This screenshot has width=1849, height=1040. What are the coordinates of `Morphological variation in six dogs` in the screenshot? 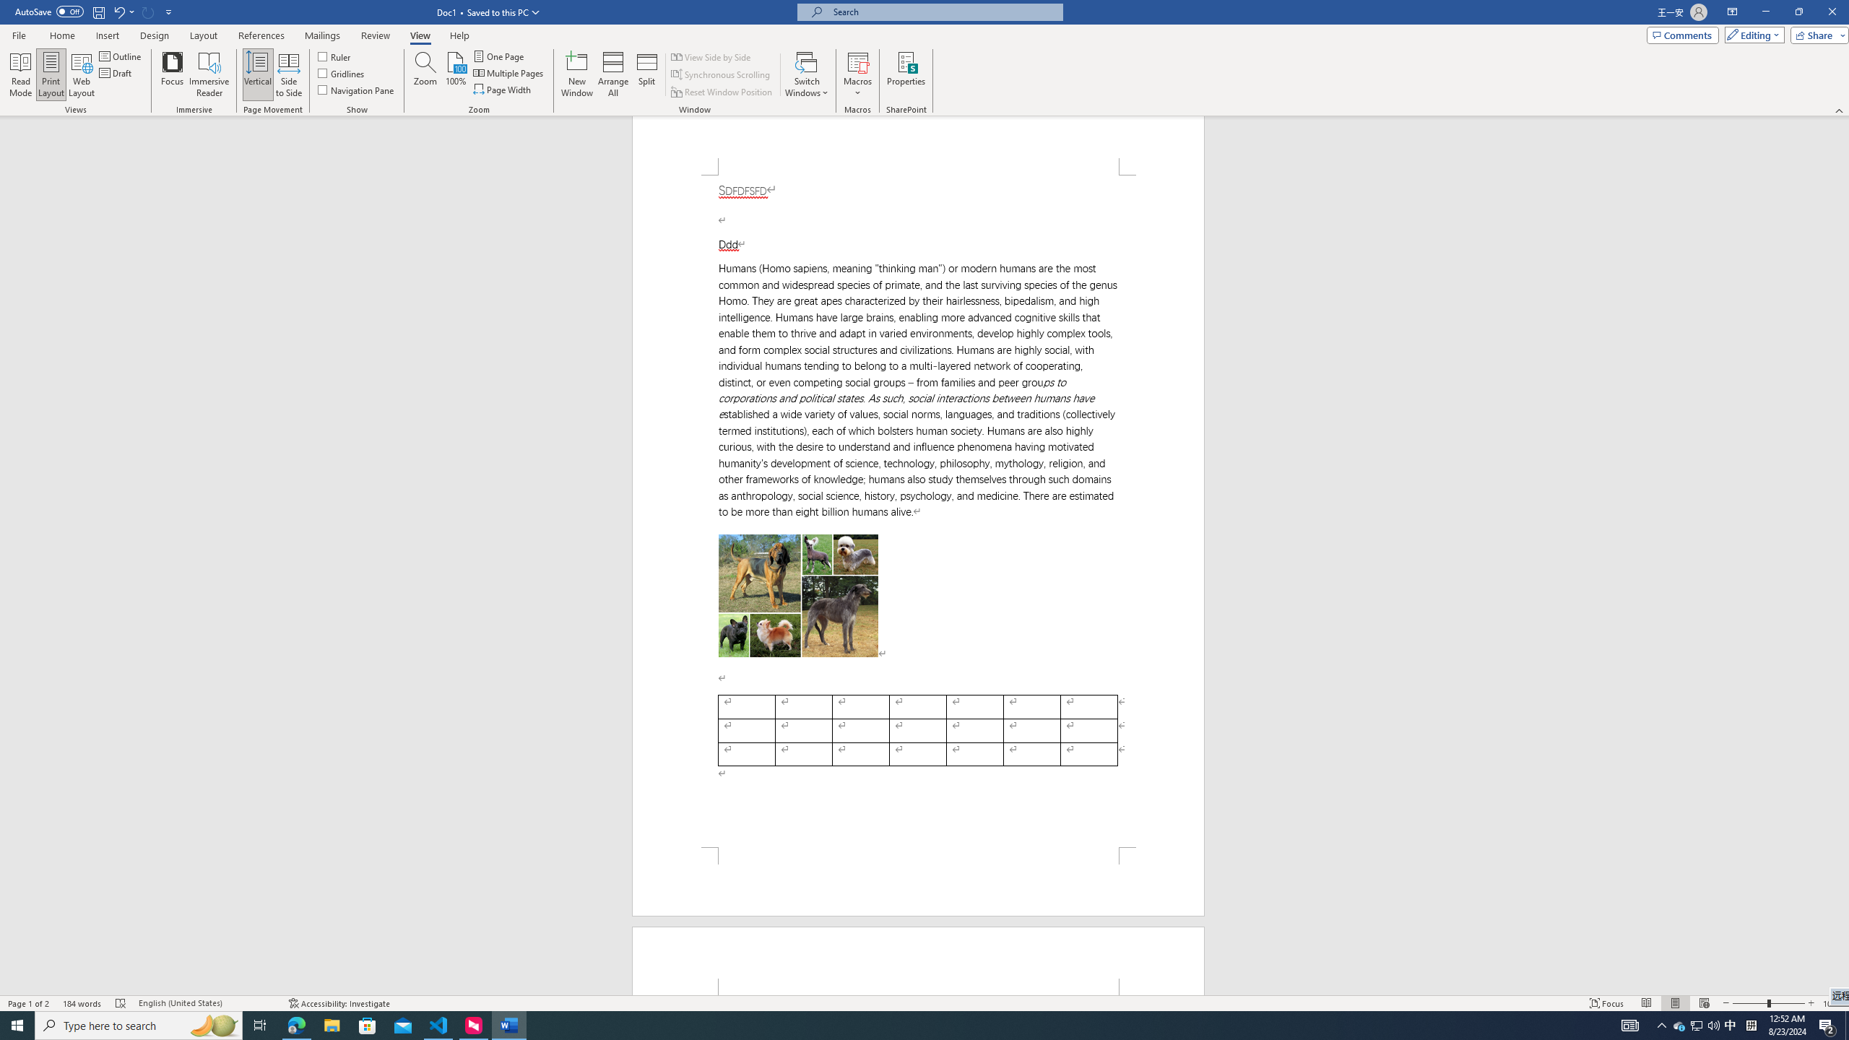 It's located at (799, 596).